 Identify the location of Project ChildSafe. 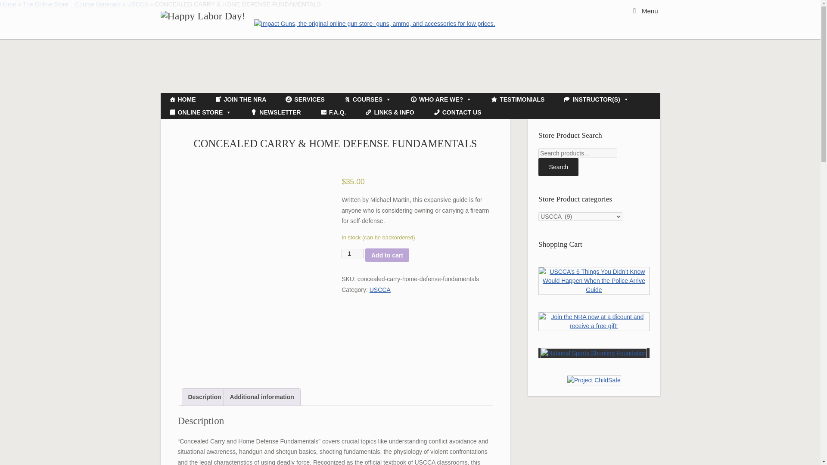
(594, 380).